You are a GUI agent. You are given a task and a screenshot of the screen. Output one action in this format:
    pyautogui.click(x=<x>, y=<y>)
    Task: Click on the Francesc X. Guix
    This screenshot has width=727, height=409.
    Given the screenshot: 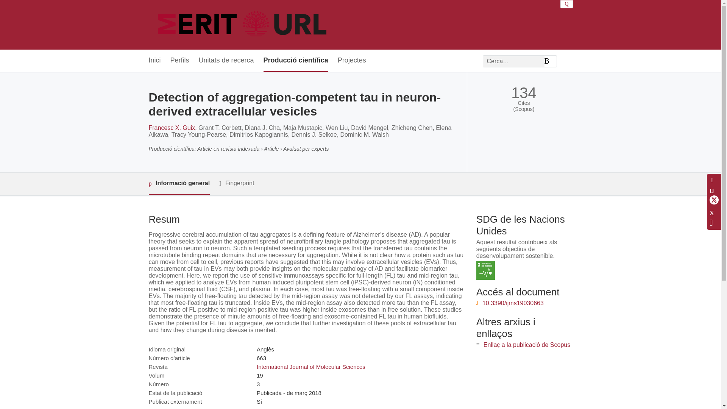 What is the action you would take?
    pyautogui.click(x=171, y=128)
    